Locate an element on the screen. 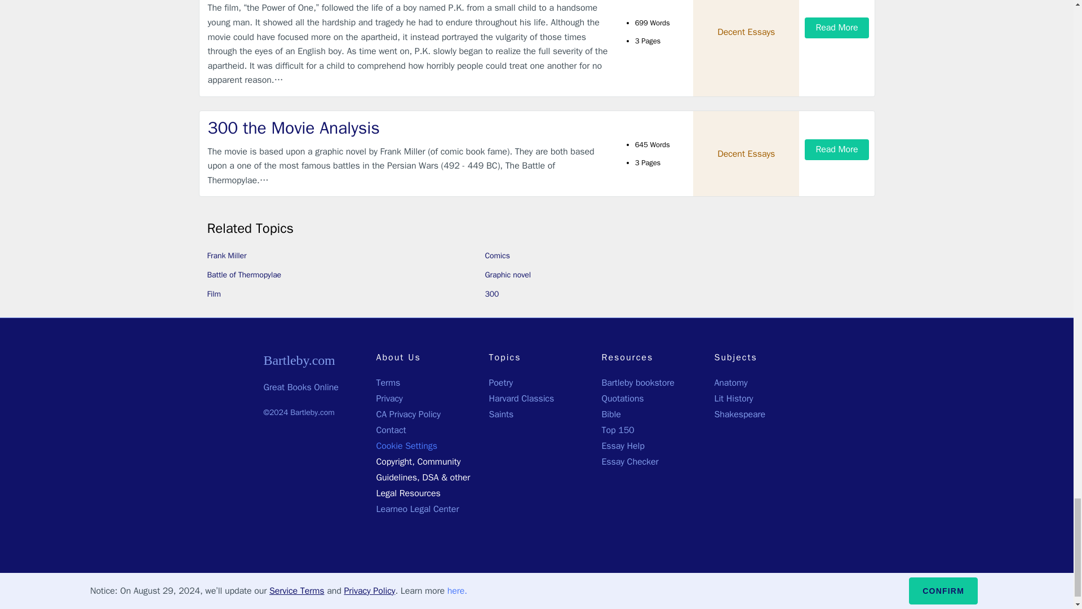 Image resolution: width=1082 pixels, height=609 pixels. Comics is located at coordinates (497, 255).